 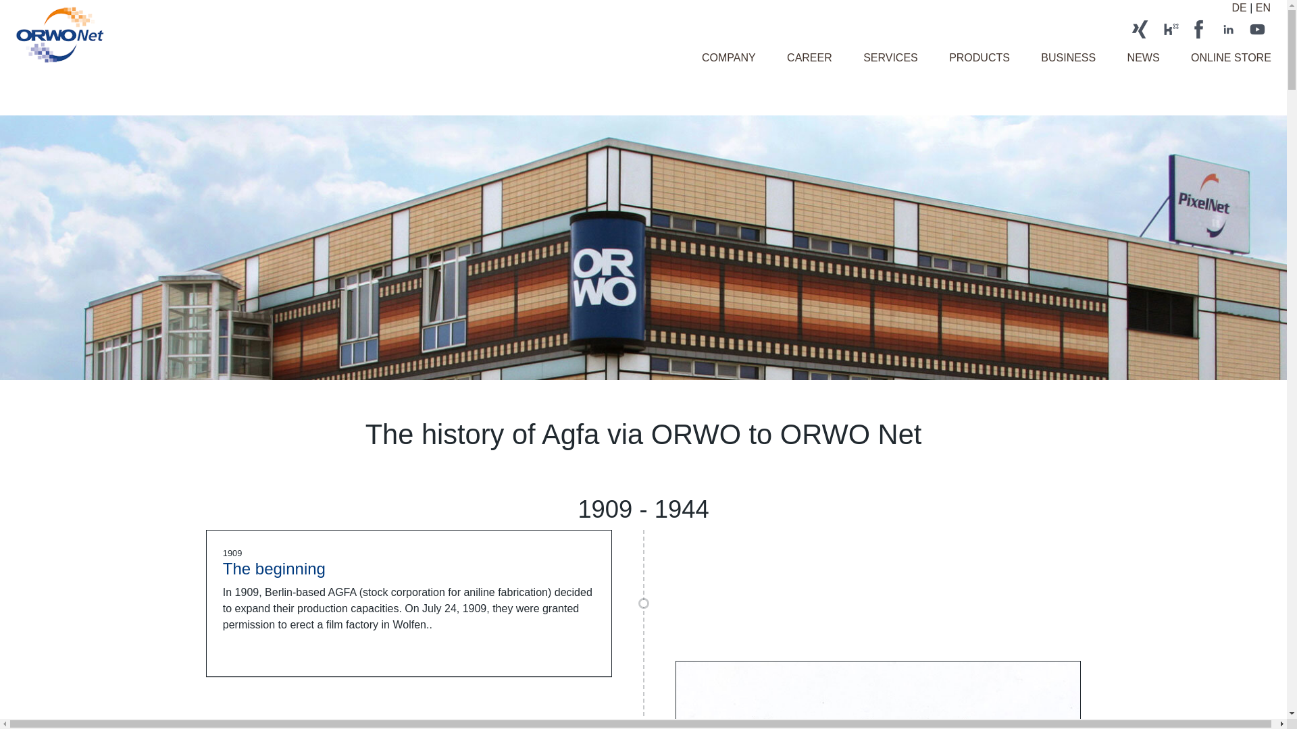 I want to click on Services, so click(x=890, y=57).